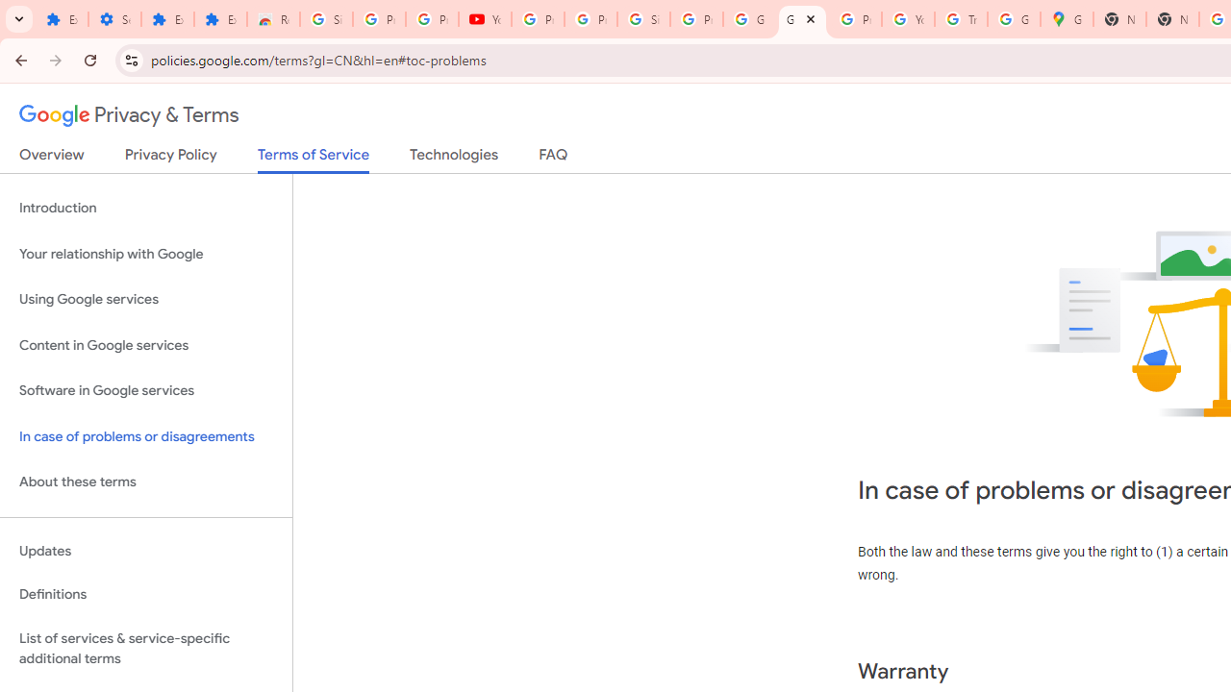 The height and width of the screenshot is (692, 1231). What do you see at coordinates (146, 482) in the screenshot?
I see `About these terms` at bounding box center [146, 482].